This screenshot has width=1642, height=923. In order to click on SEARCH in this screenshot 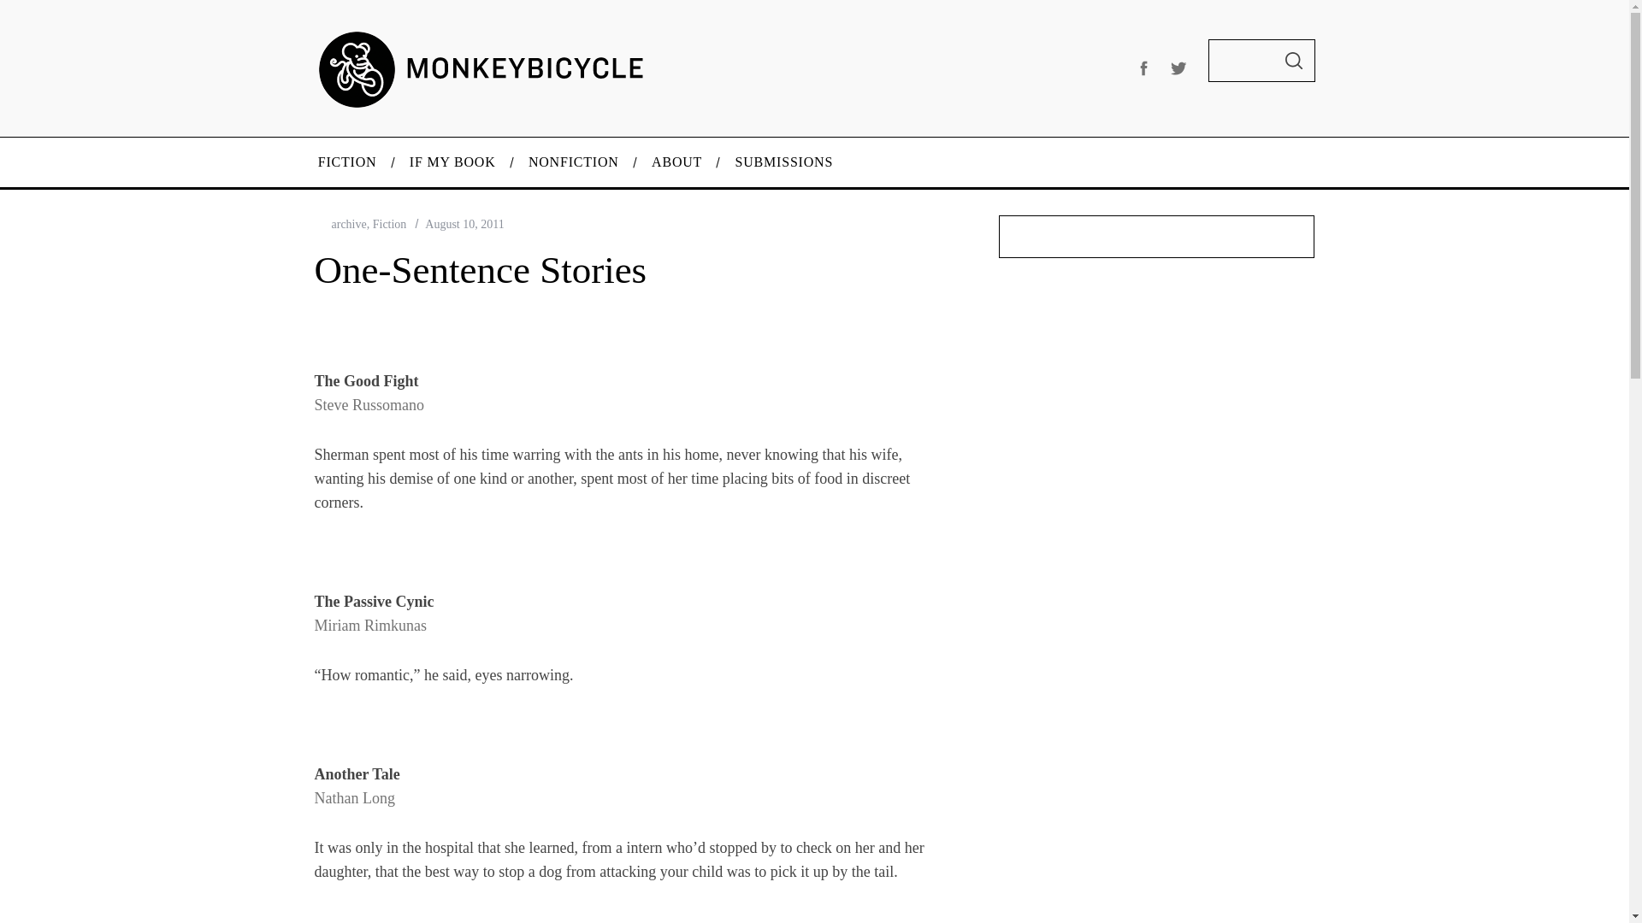, I will do `click(1293, 61)`.